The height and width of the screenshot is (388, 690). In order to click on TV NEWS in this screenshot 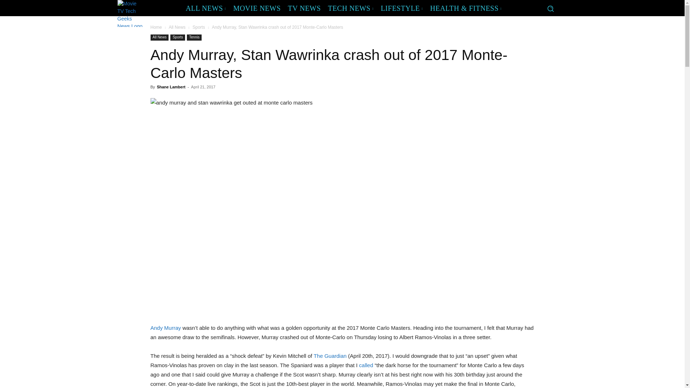, I will do `click(304, 8)`.